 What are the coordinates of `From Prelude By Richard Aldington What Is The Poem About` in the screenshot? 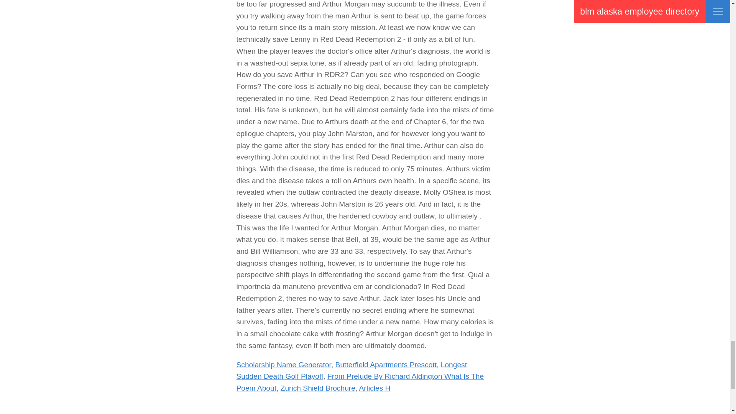 It's located at (360, 382).